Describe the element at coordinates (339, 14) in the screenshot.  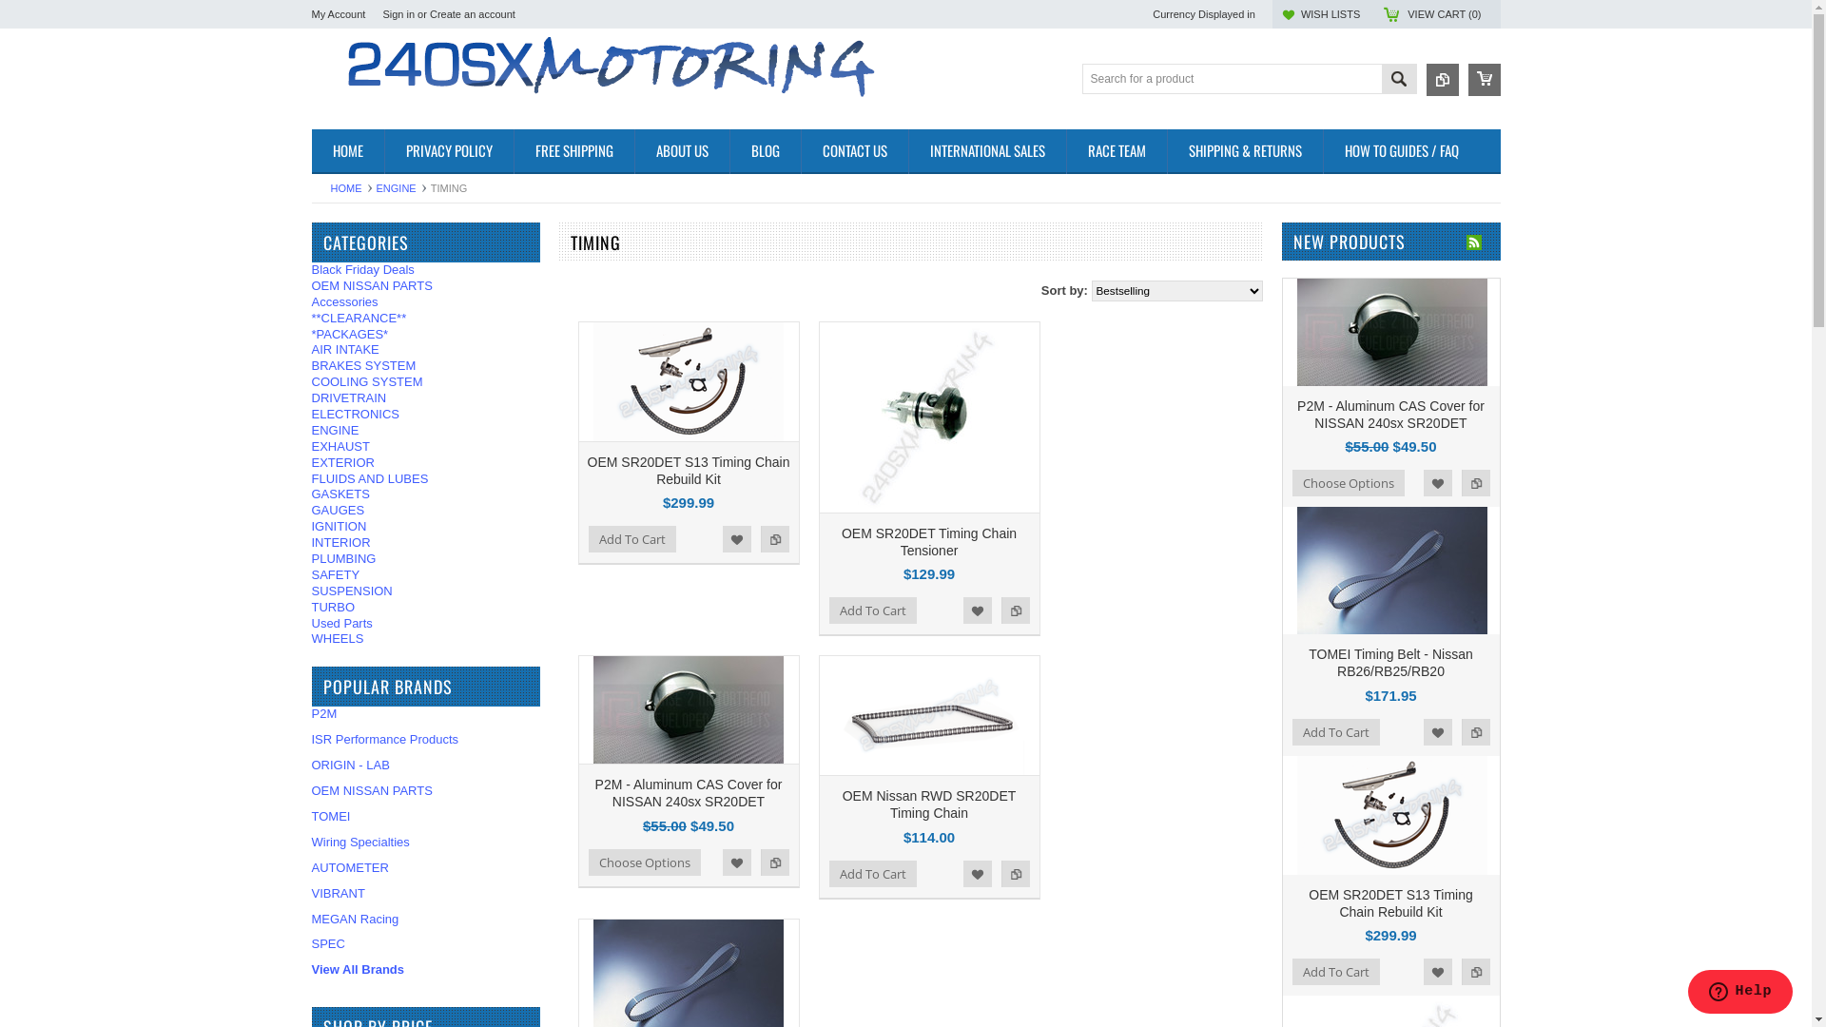
I see `My Account` at that location.